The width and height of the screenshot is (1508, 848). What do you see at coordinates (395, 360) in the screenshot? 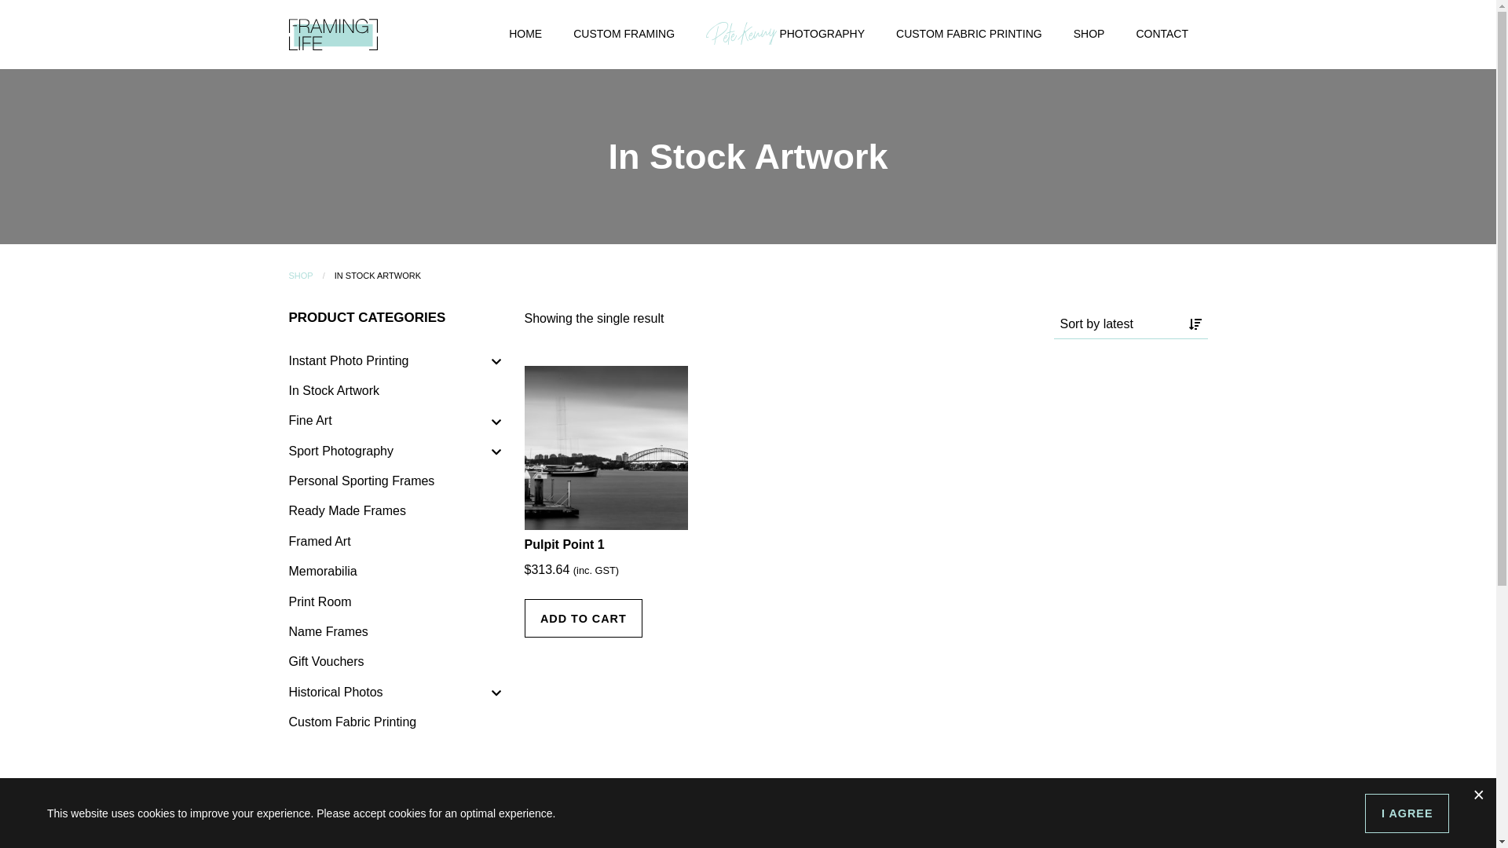
I see `Instant Photo Printing` at bounding box center [395, 360].